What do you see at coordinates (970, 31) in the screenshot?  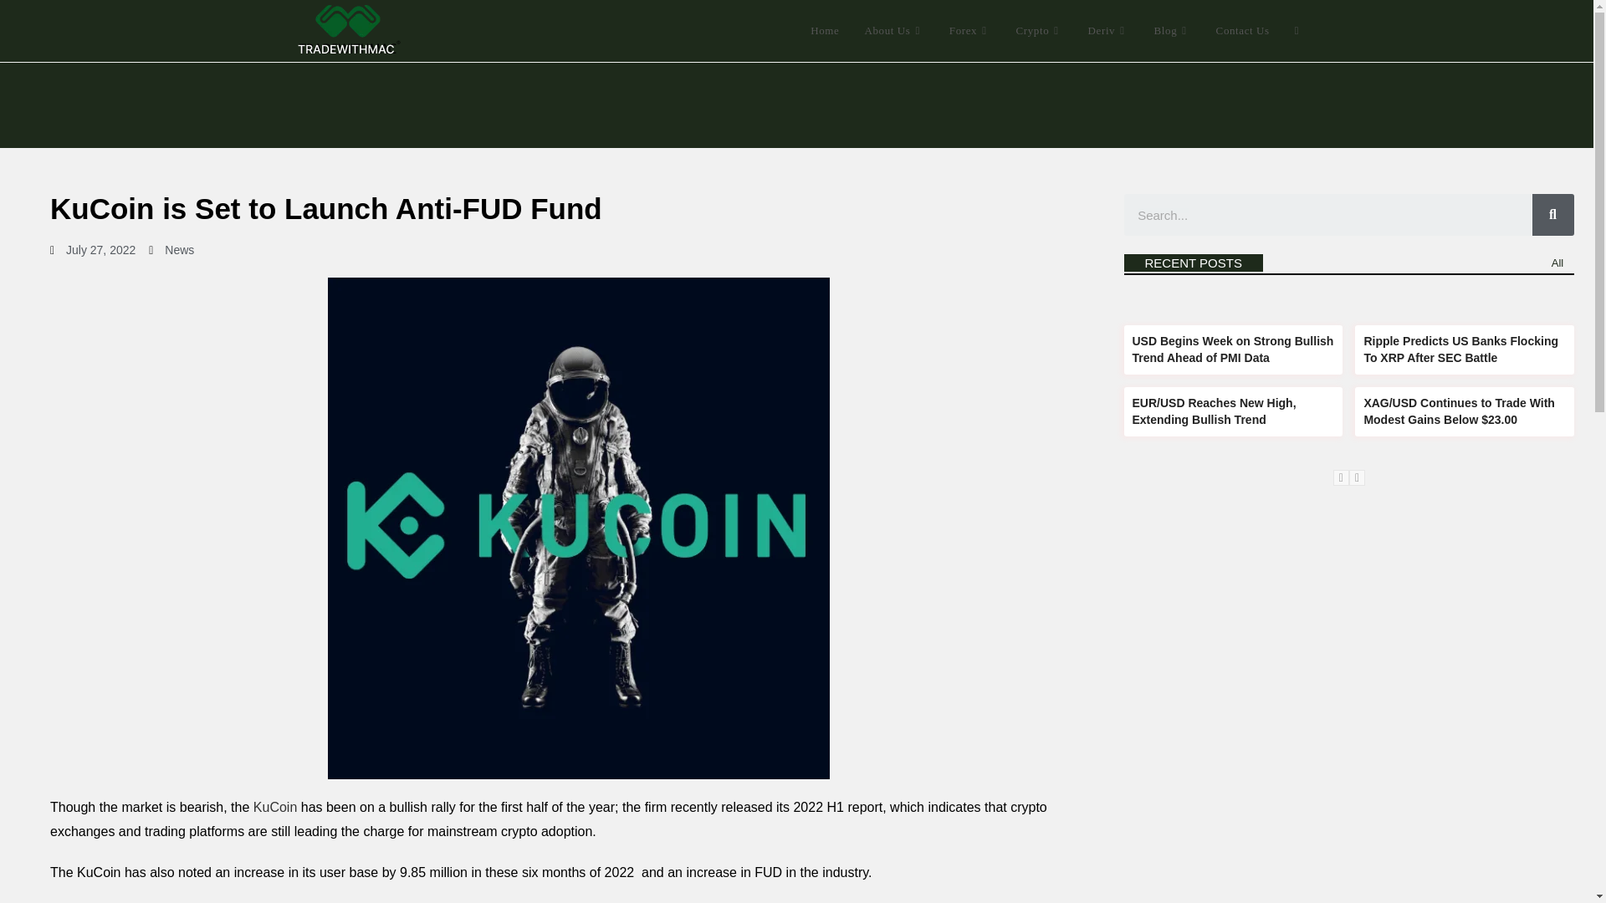 I see `Forex` at bounding box center [970, 31].